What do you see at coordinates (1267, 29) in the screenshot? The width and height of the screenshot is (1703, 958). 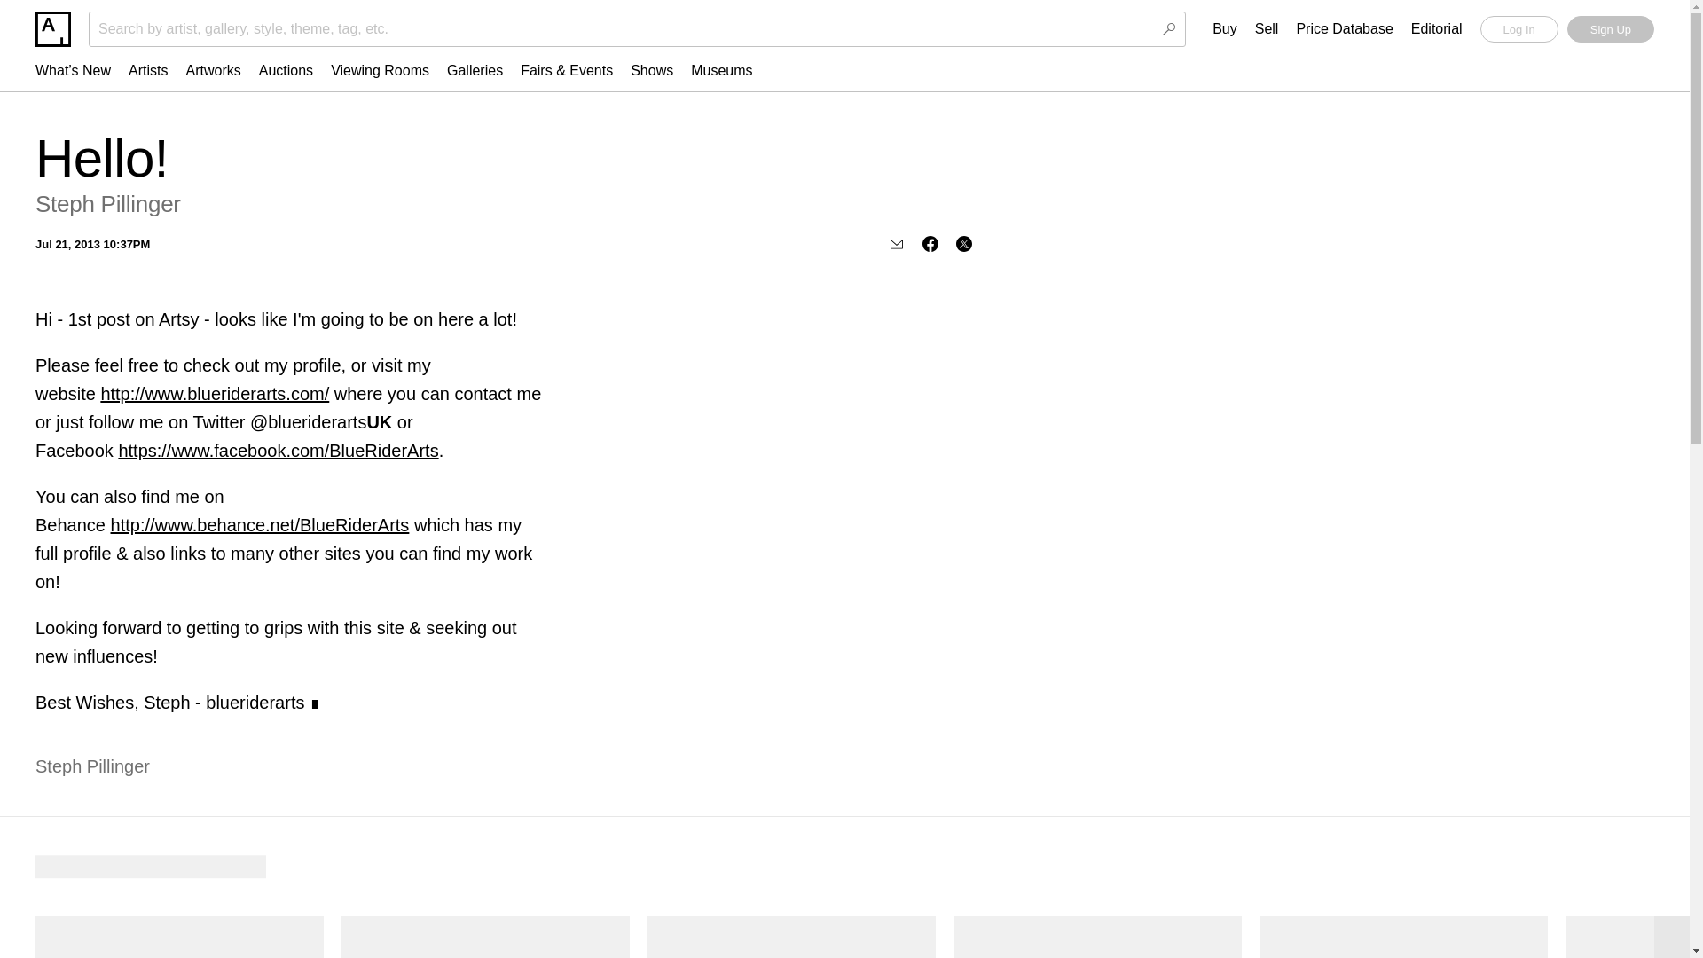 I see `Sell` at bounding box center [1267, 29].